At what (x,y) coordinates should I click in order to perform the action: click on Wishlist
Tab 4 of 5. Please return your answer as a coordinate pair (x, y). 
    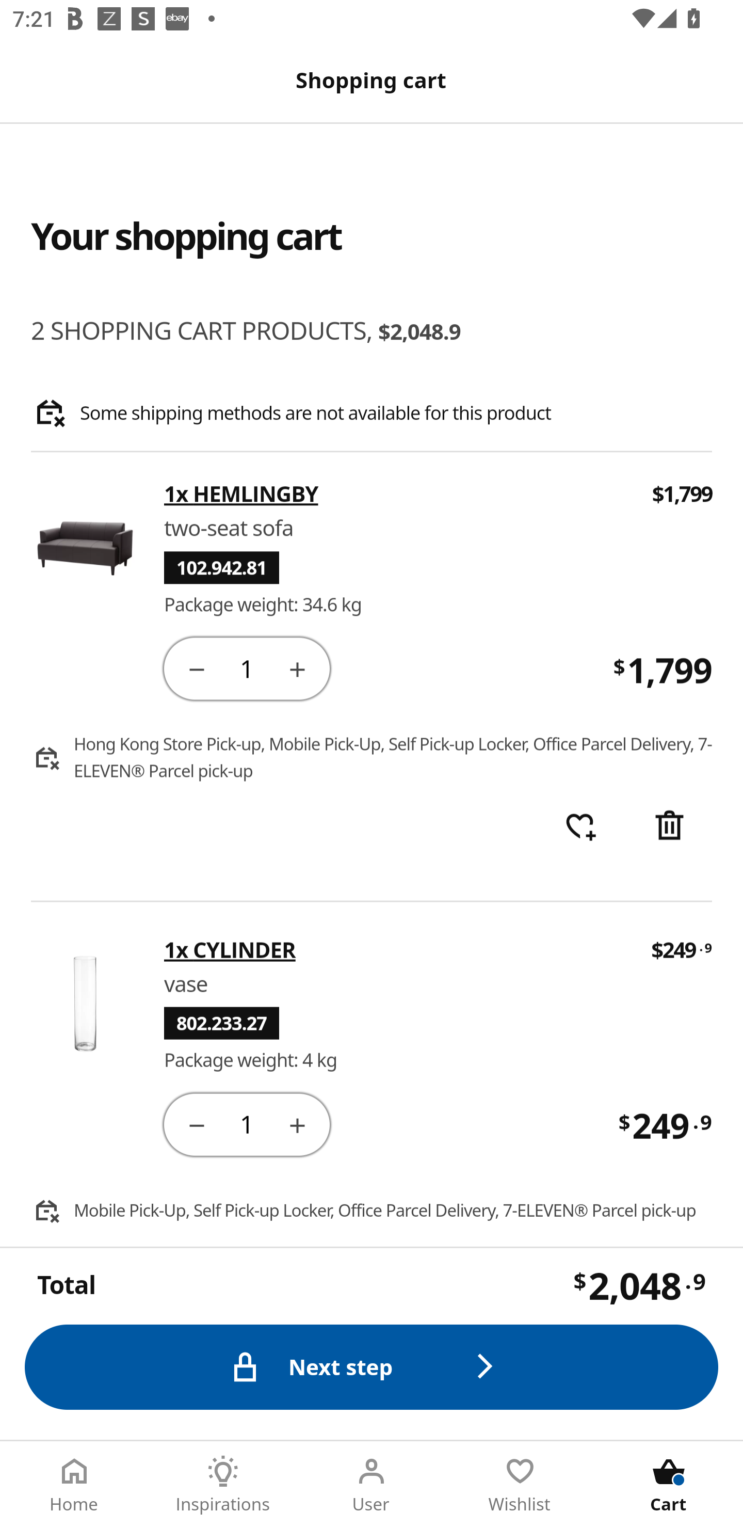
    Looking at the image, I should click on (520, 1485).